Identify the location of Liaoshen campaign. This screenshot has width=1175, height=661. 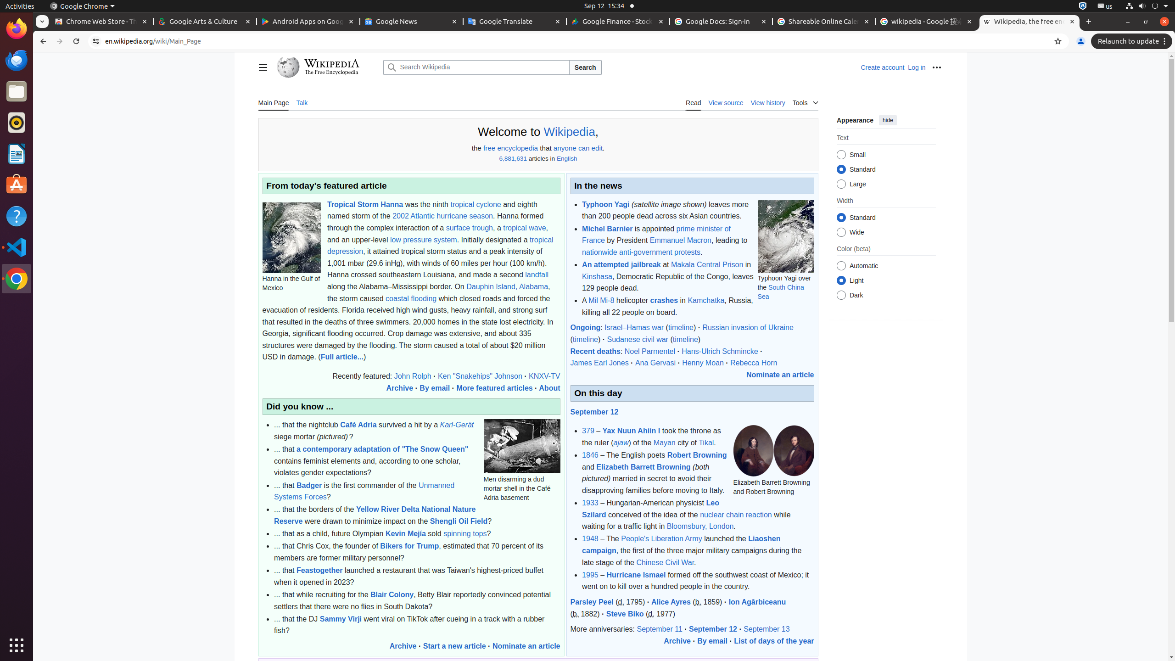
(681, 544).